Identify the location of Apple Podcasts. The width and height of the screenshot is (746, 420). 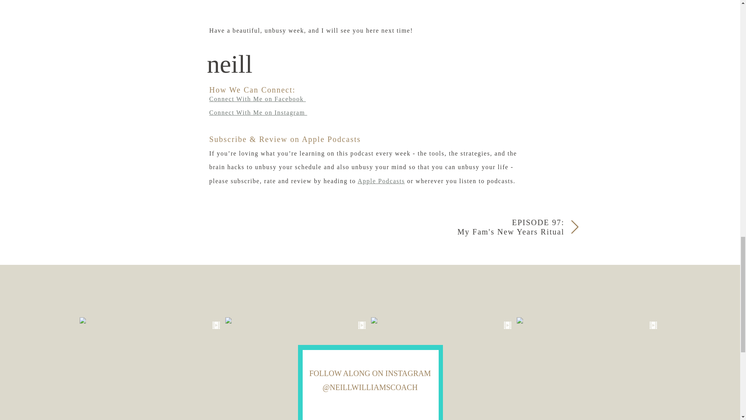
(382, 181).